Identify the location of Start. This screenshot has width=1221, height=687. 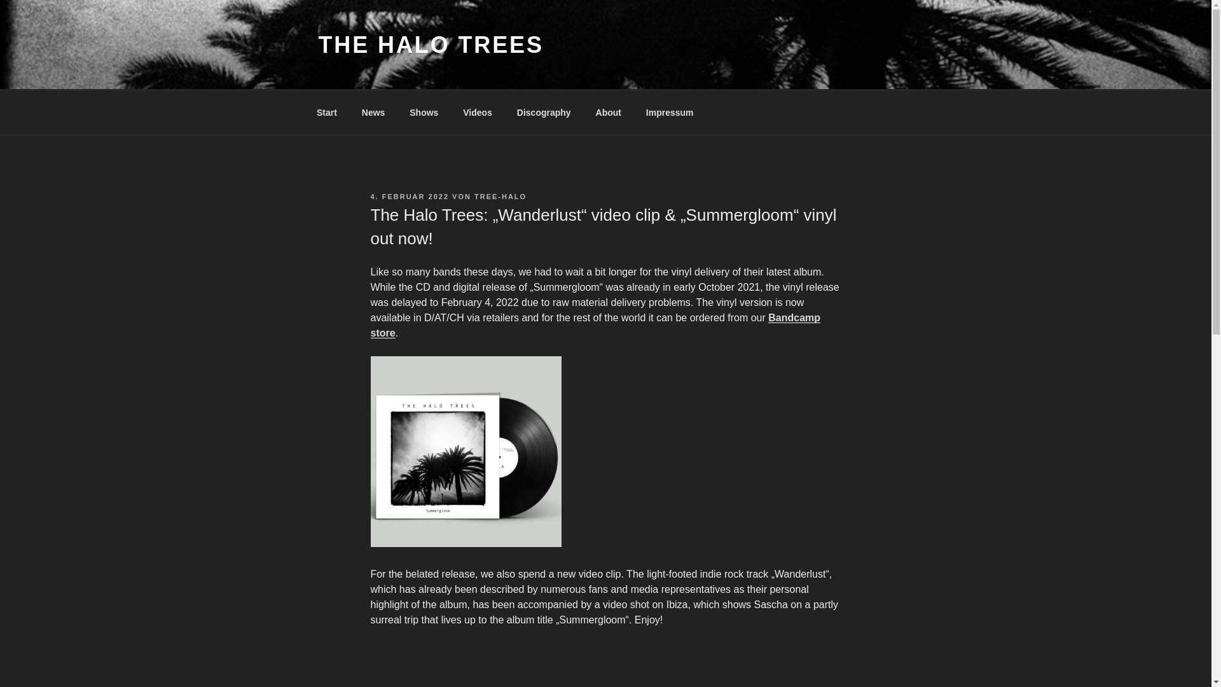
(327, 112).